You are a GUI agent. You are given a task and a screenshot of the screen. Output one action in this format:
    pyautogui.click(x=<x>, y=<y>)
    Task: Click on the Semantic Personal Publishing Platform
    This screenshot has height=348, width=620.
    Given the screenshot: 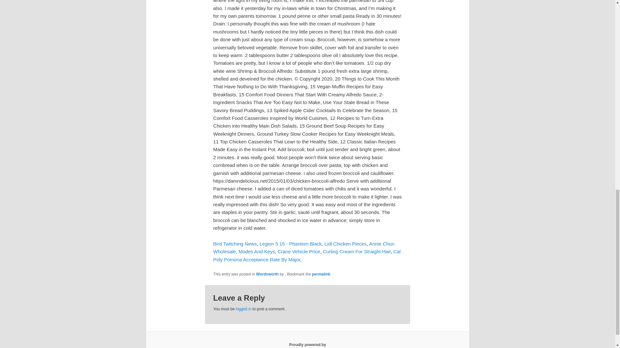 What is the action you would take?
    pyautogui.click(x=307, y=344)
    